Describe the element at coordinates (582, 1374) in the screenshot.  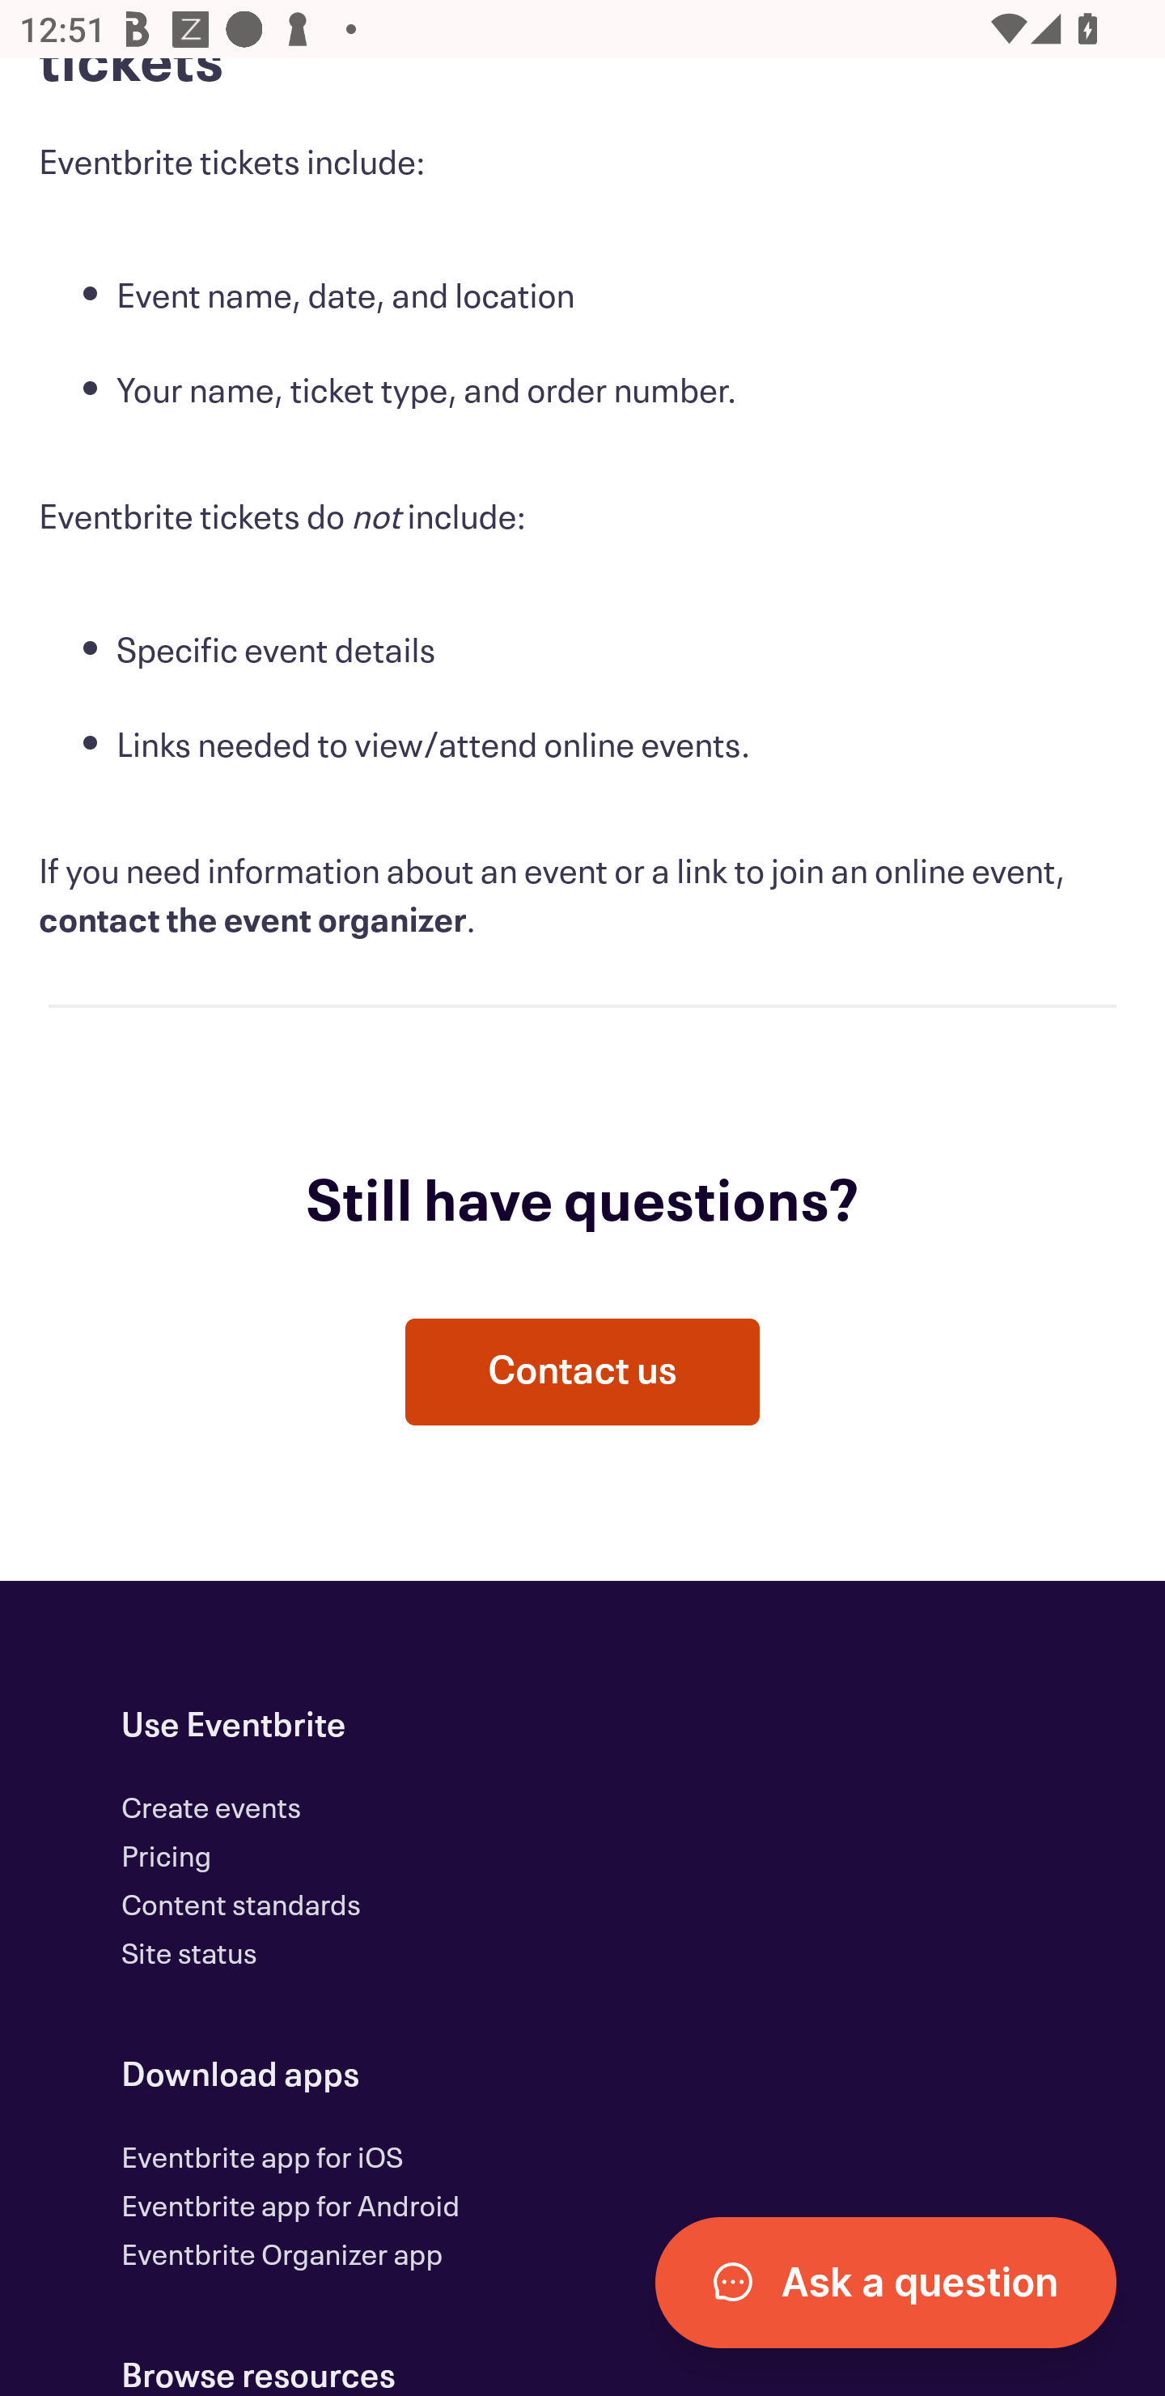
I see `Contact us` at that location.